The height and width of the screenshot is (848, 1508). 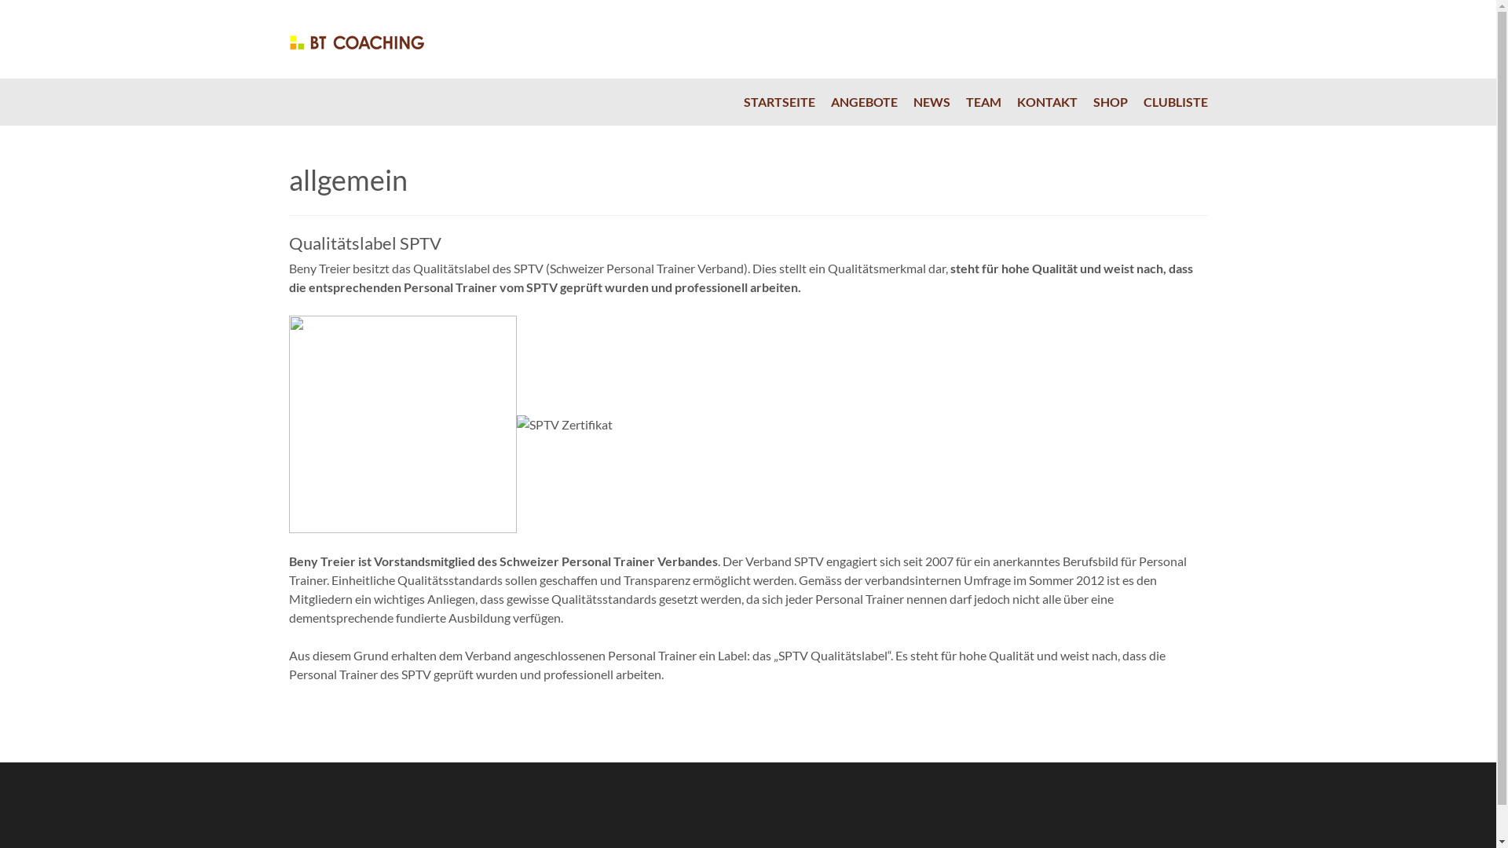 What do you see at coordinates (864, 102) in the screenshot?
I see `ANGEBOTE` at bounding box center [864, 102].